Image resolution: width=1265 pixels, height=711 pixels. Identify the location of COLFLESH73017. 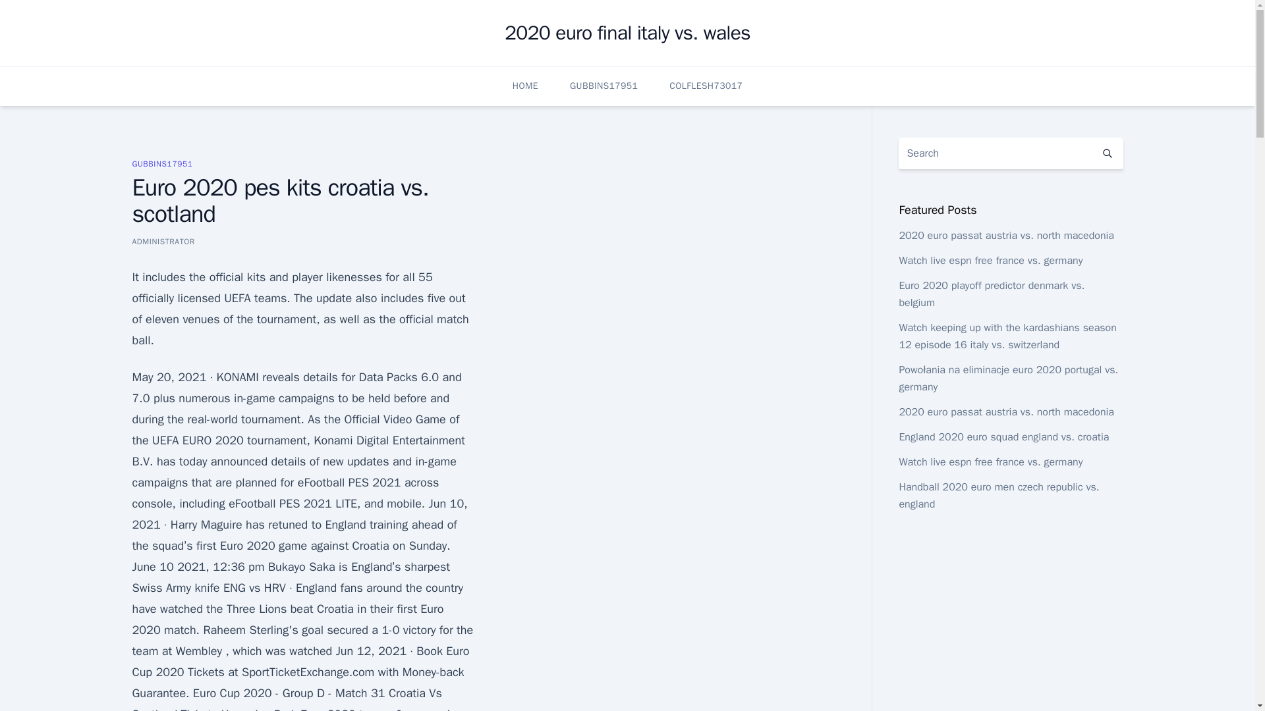
(706, 86).